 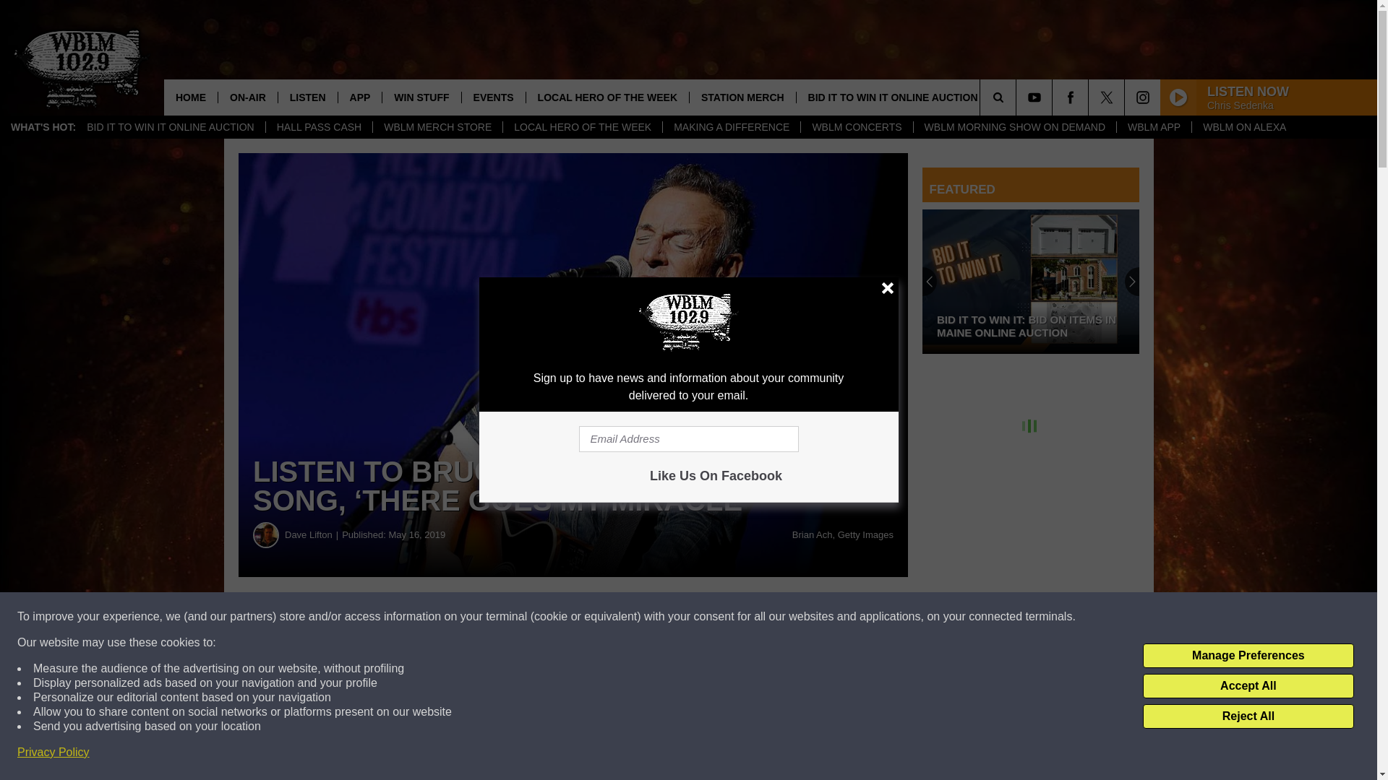 I want to click on SEARCH, so click(x=1018, y=97).